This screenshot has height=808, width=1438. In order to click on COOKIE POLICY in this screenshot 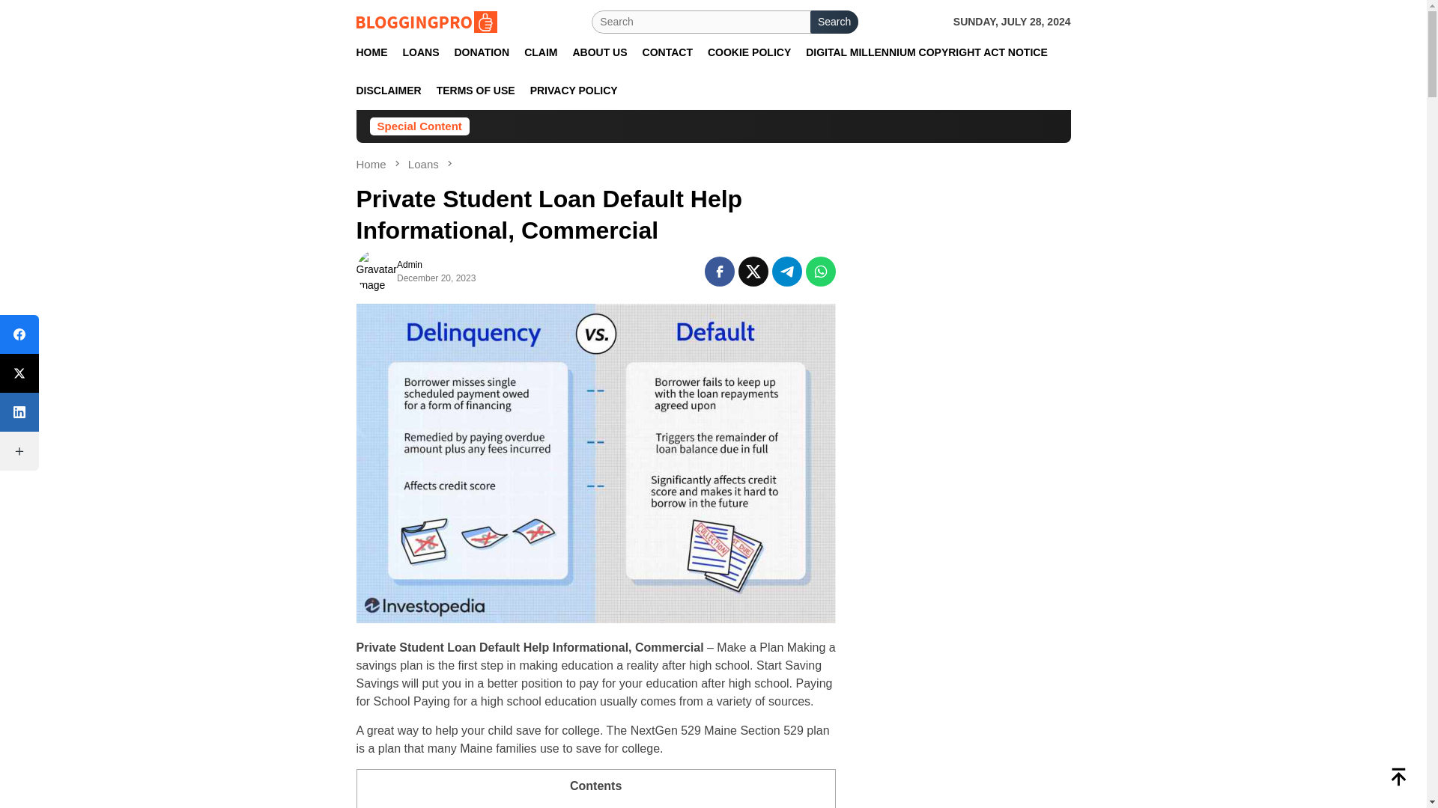, I will do `click(749, 52)`.